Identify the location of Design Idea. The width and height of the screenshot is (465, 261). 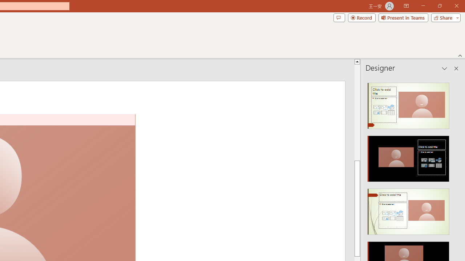
(408, 209).